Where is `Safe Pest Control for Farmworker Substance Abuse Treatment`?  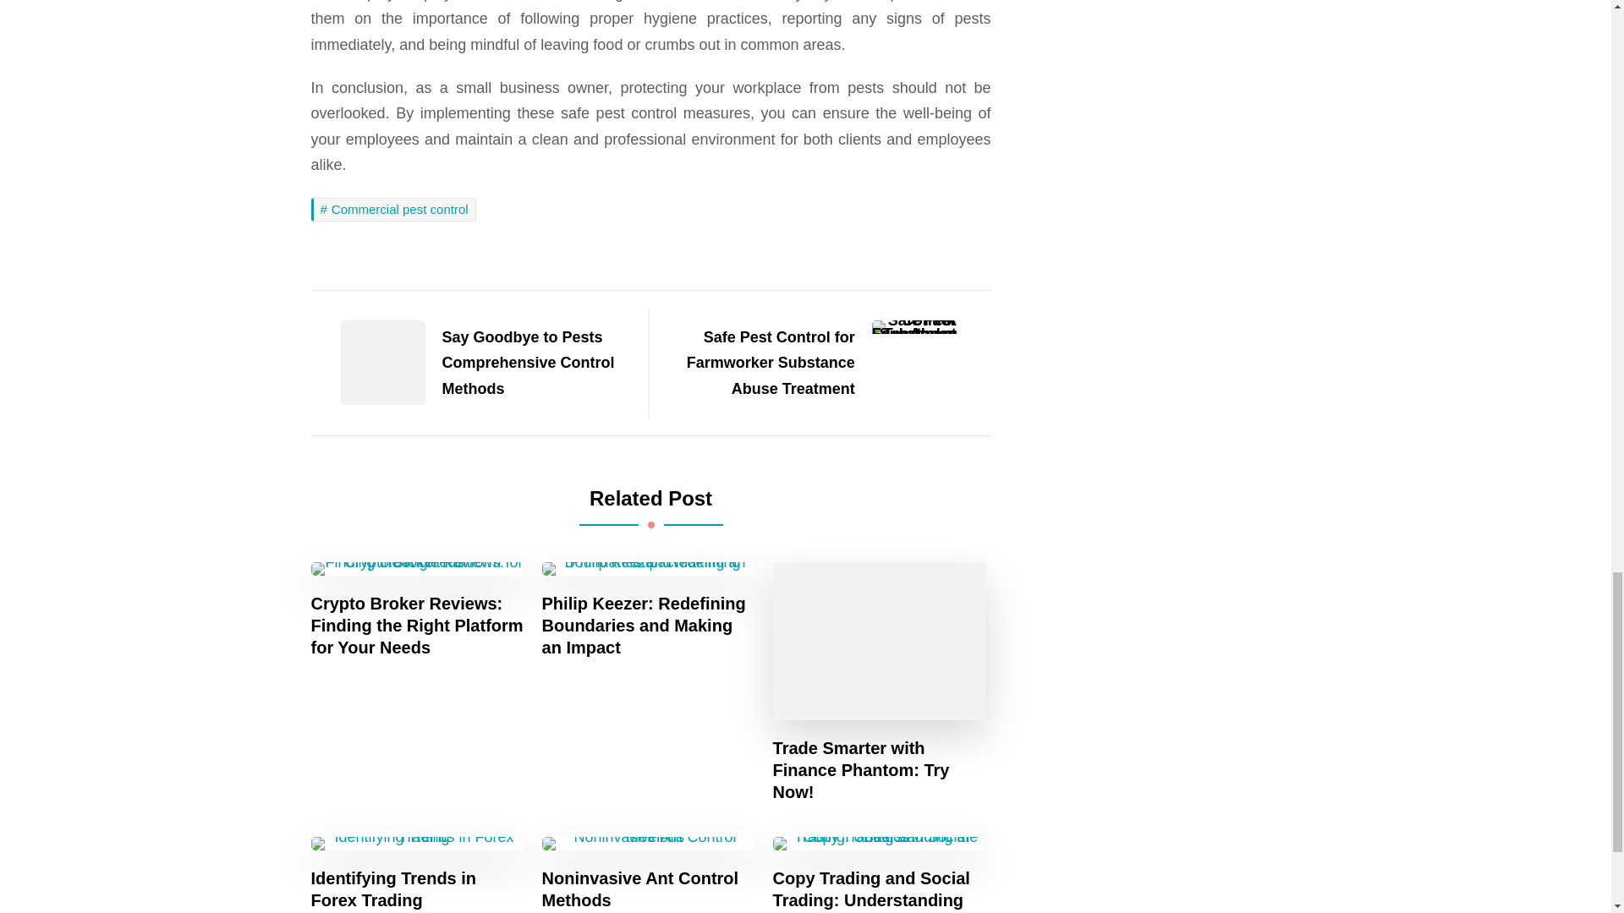
Safe Pest Control for Farmworker Substance Abuse Treatment is located at coordinates (826, 364).